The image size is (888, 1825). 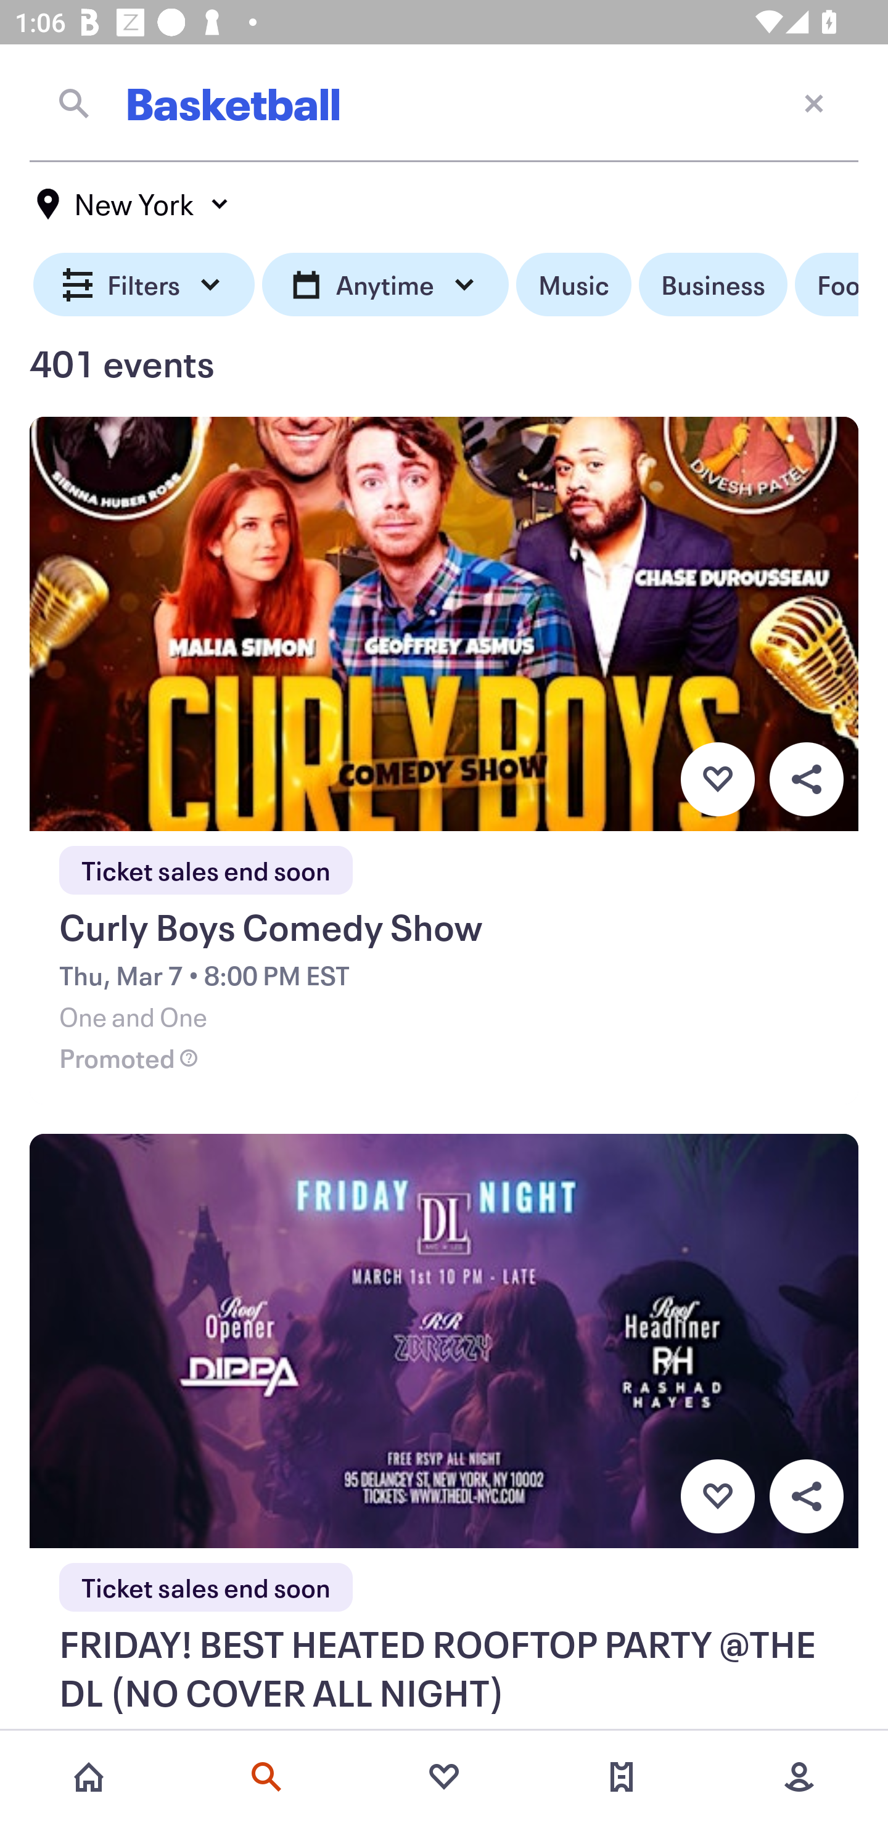 What do you see at coordinates (133, 204) in the screenshot?
I see `New York` at bounding box center [133, 204].